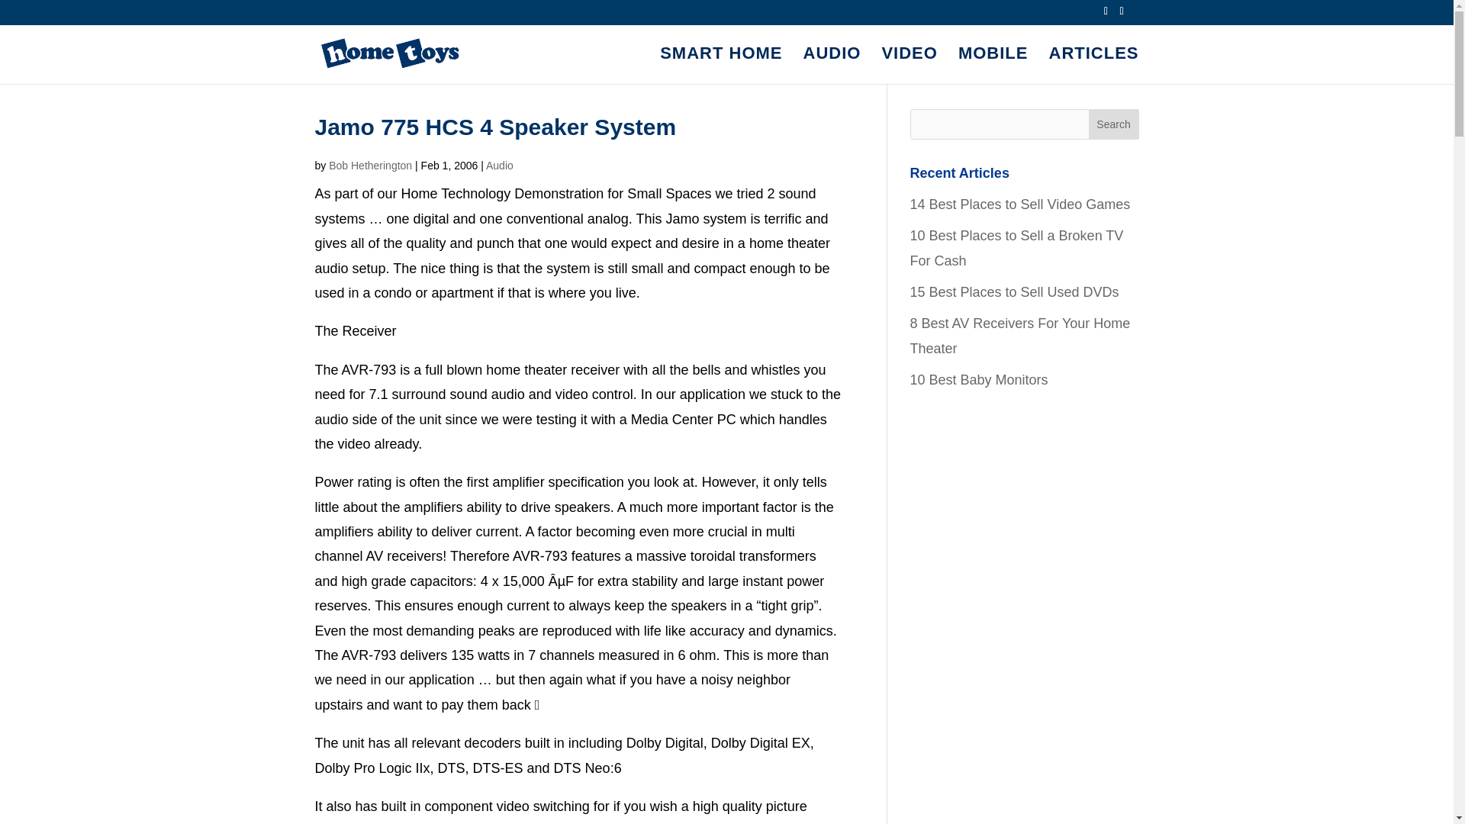 The width and height of the screenshot is (1465, 824). Describe the element at coordinates (1114, 124) in the screenshot. I see `Search` at that location.